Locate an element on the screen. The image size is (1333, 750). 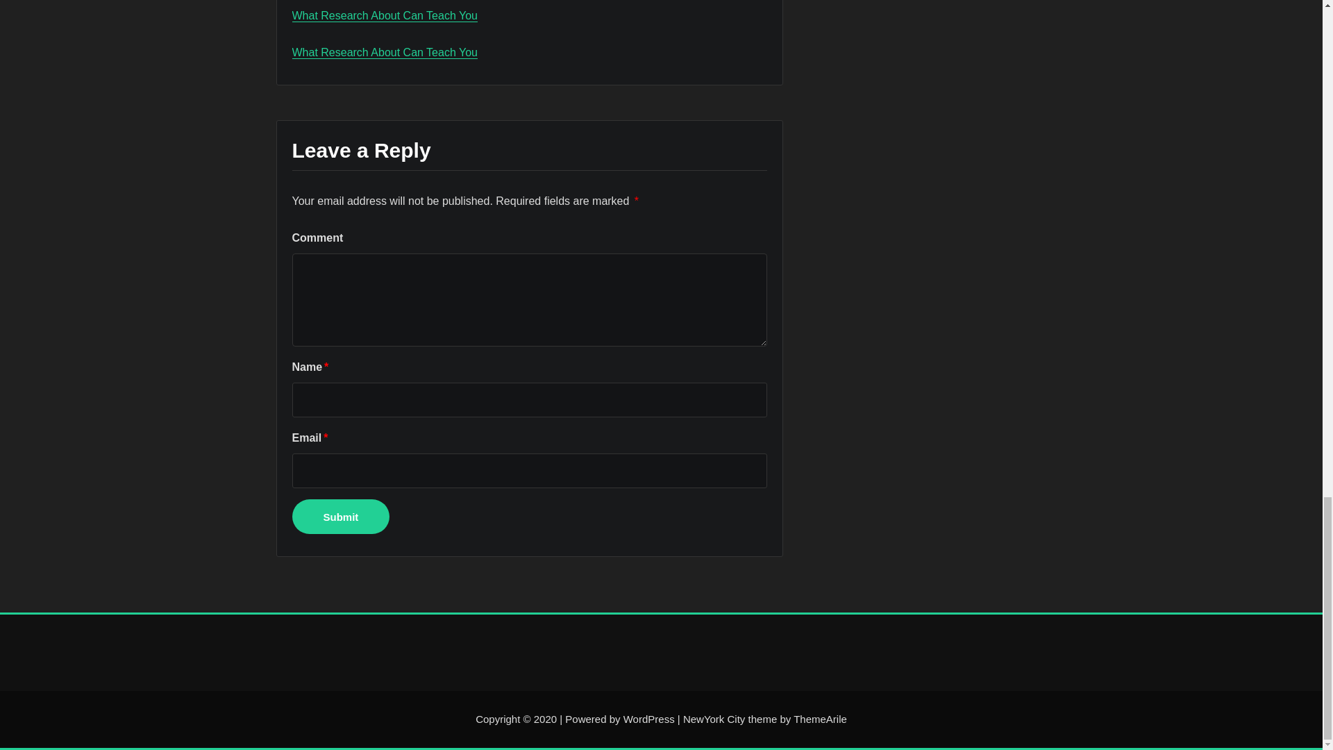
What Research About Can Teach You is located at coordinates (385, 15).